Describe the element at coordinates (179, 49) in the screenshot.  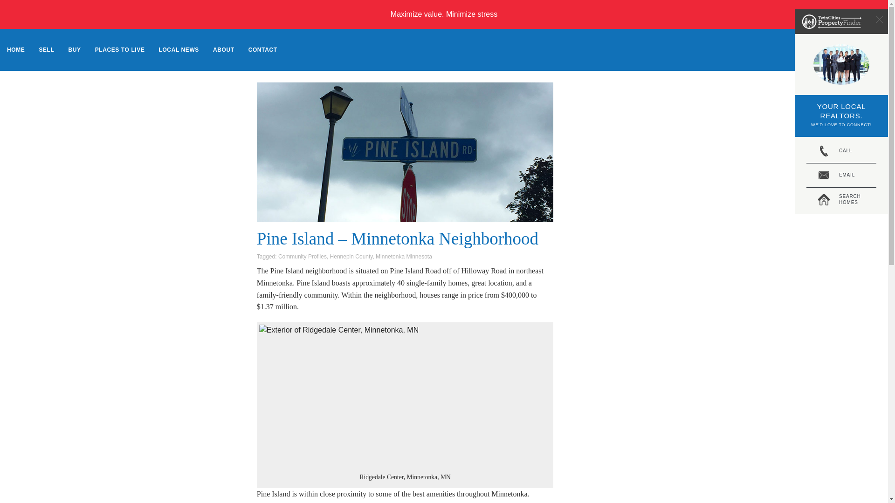
I see `LOCAL NEWS` at that location.